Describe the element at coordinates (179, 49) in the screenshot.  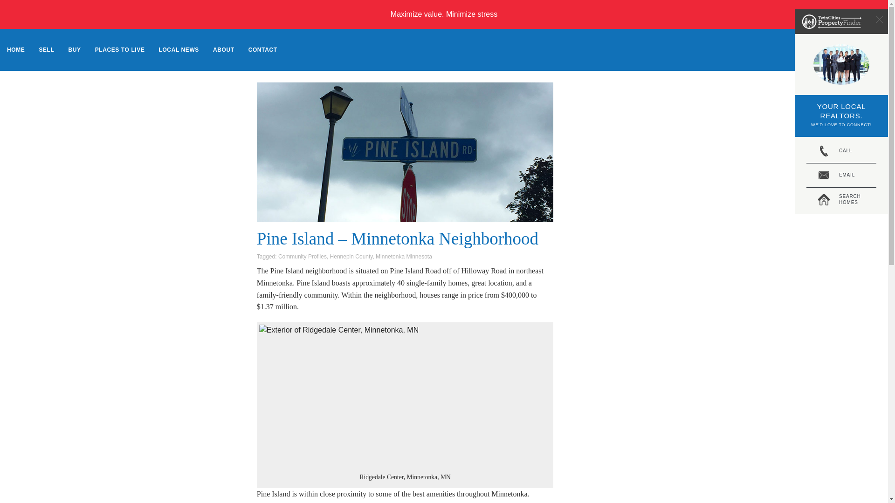
I see `LOCAL NEWS` at that location.